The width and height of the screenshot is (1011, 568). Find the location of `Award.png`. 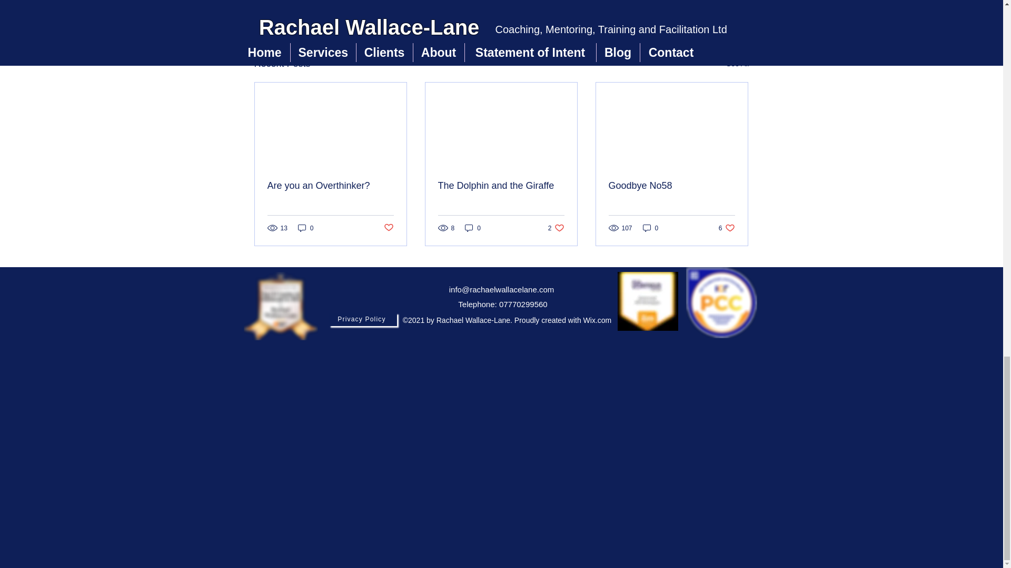

Award.png is located at coordinates (501, 186).